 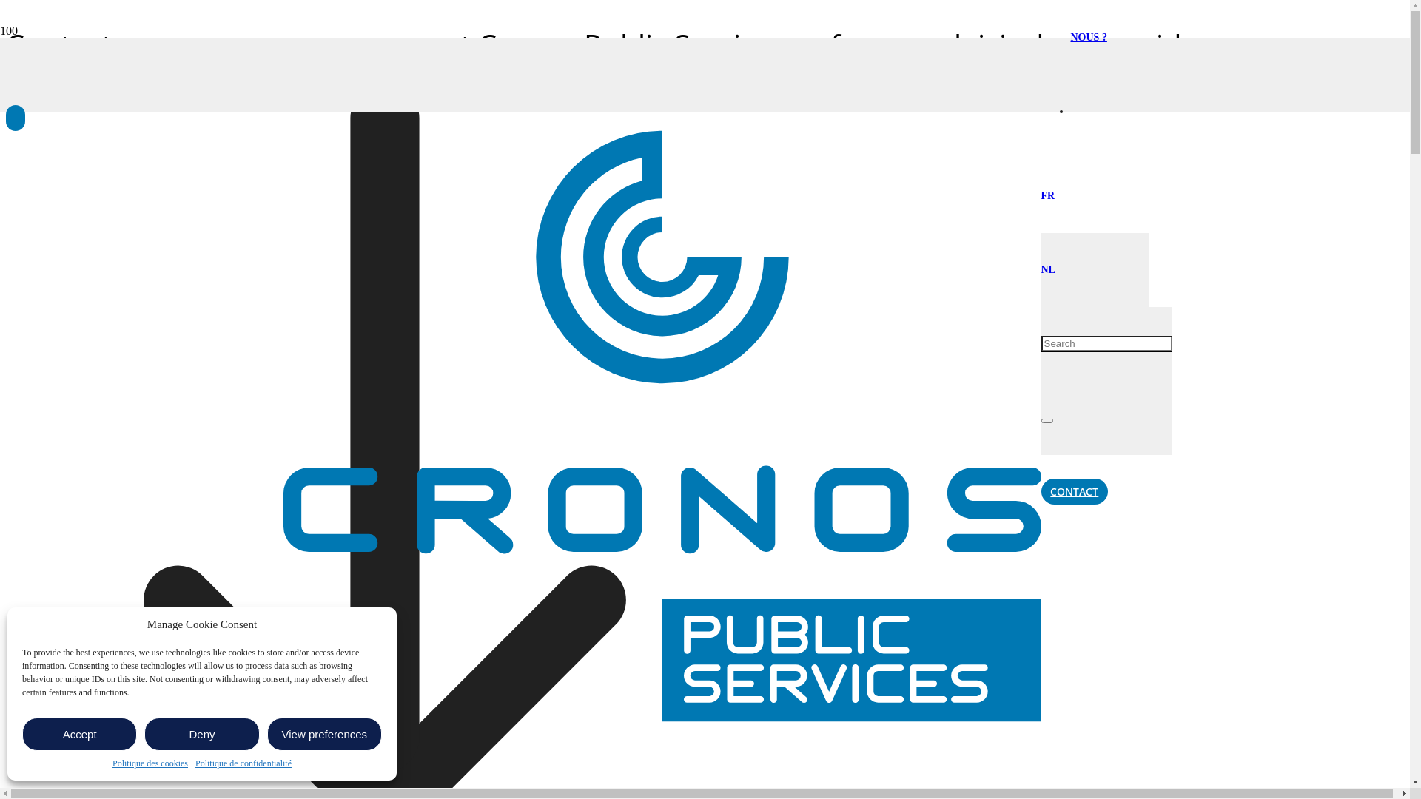 I want to click on NL, so click(x=1048, y=269).